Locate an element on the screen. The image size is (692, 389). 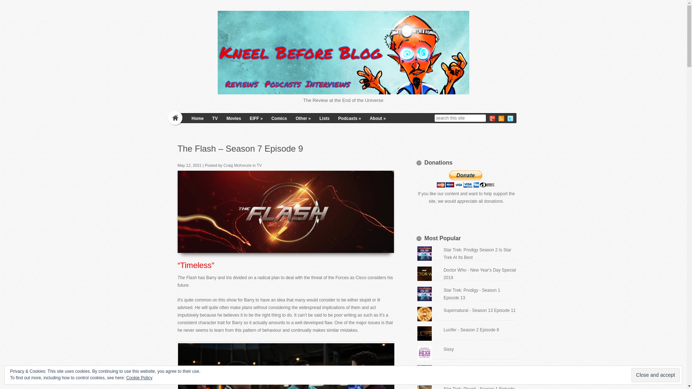
Doctor Who - New Year's Day Special 2019 is located at coordinates (480, 274).